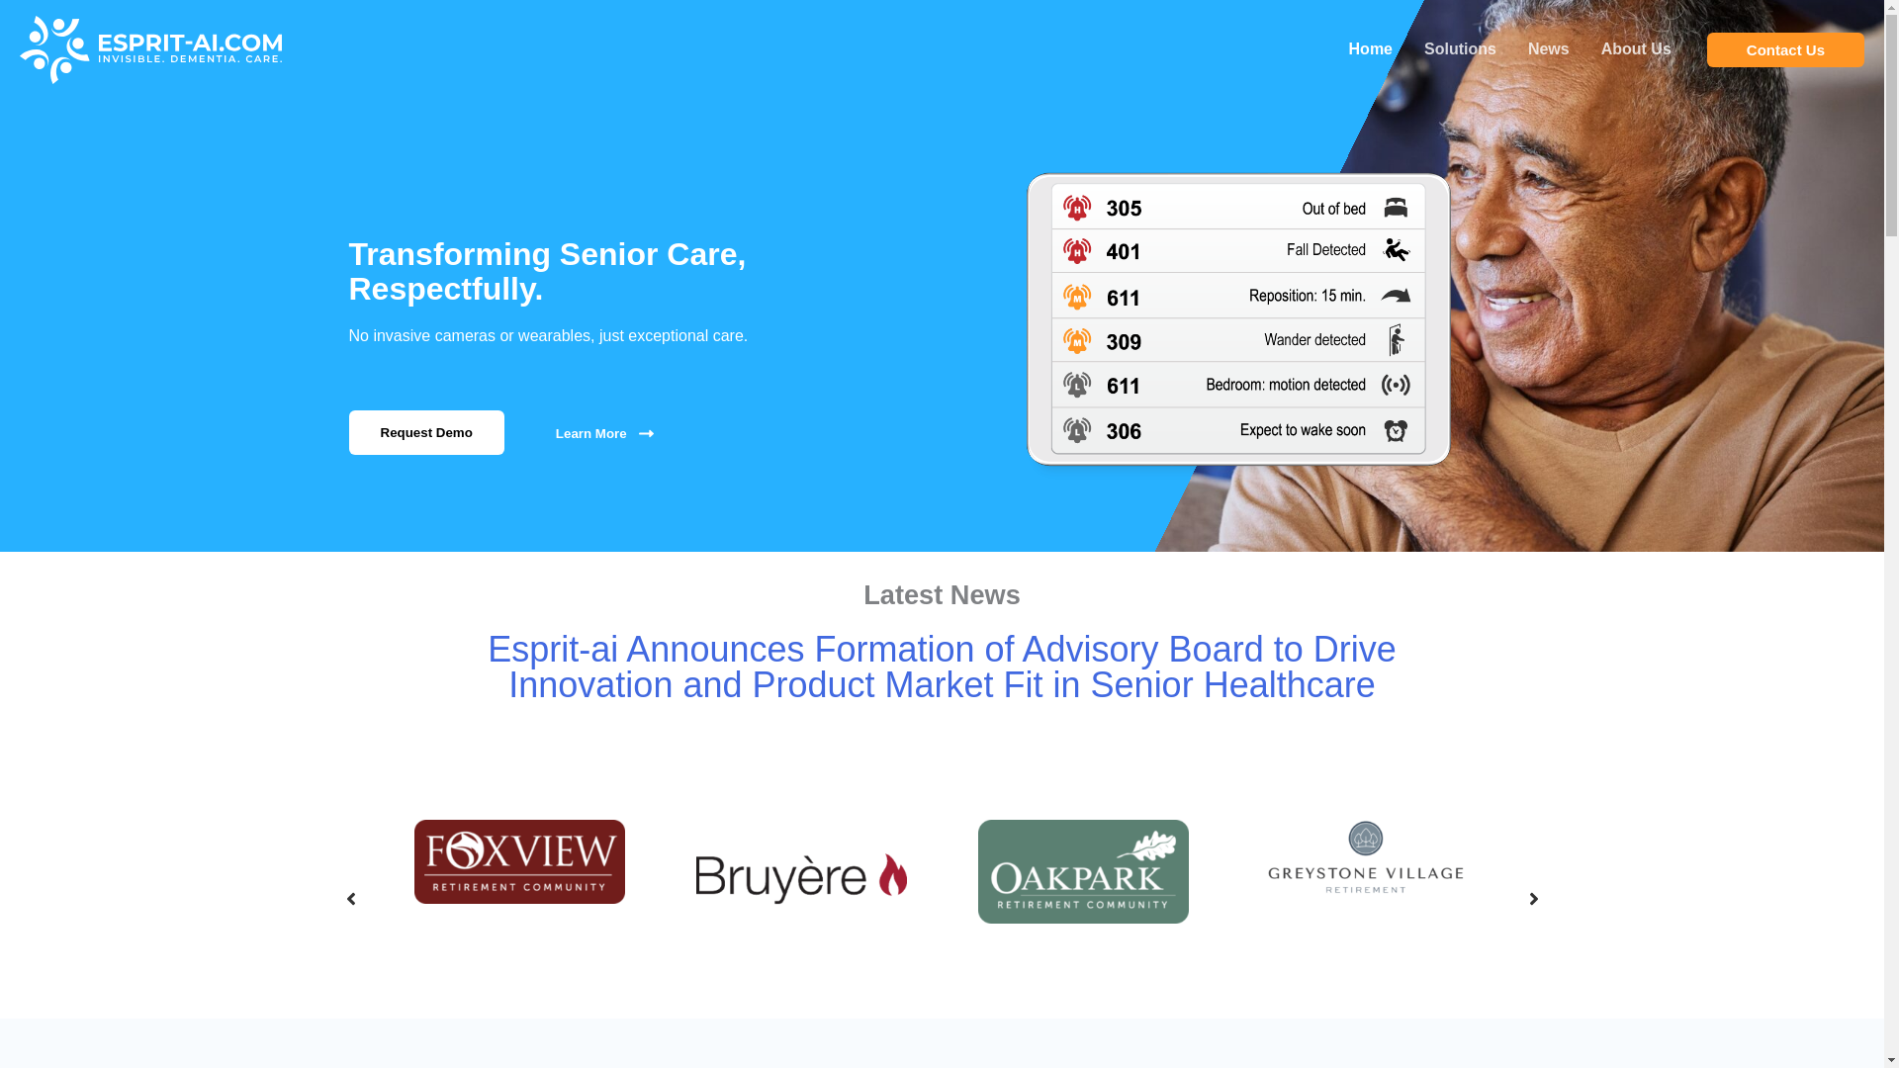 This screenshot has width=1899, height=1068. Describe the element at coordinates (425, 432) in the screenshot. I see `Request Demo` at that location.